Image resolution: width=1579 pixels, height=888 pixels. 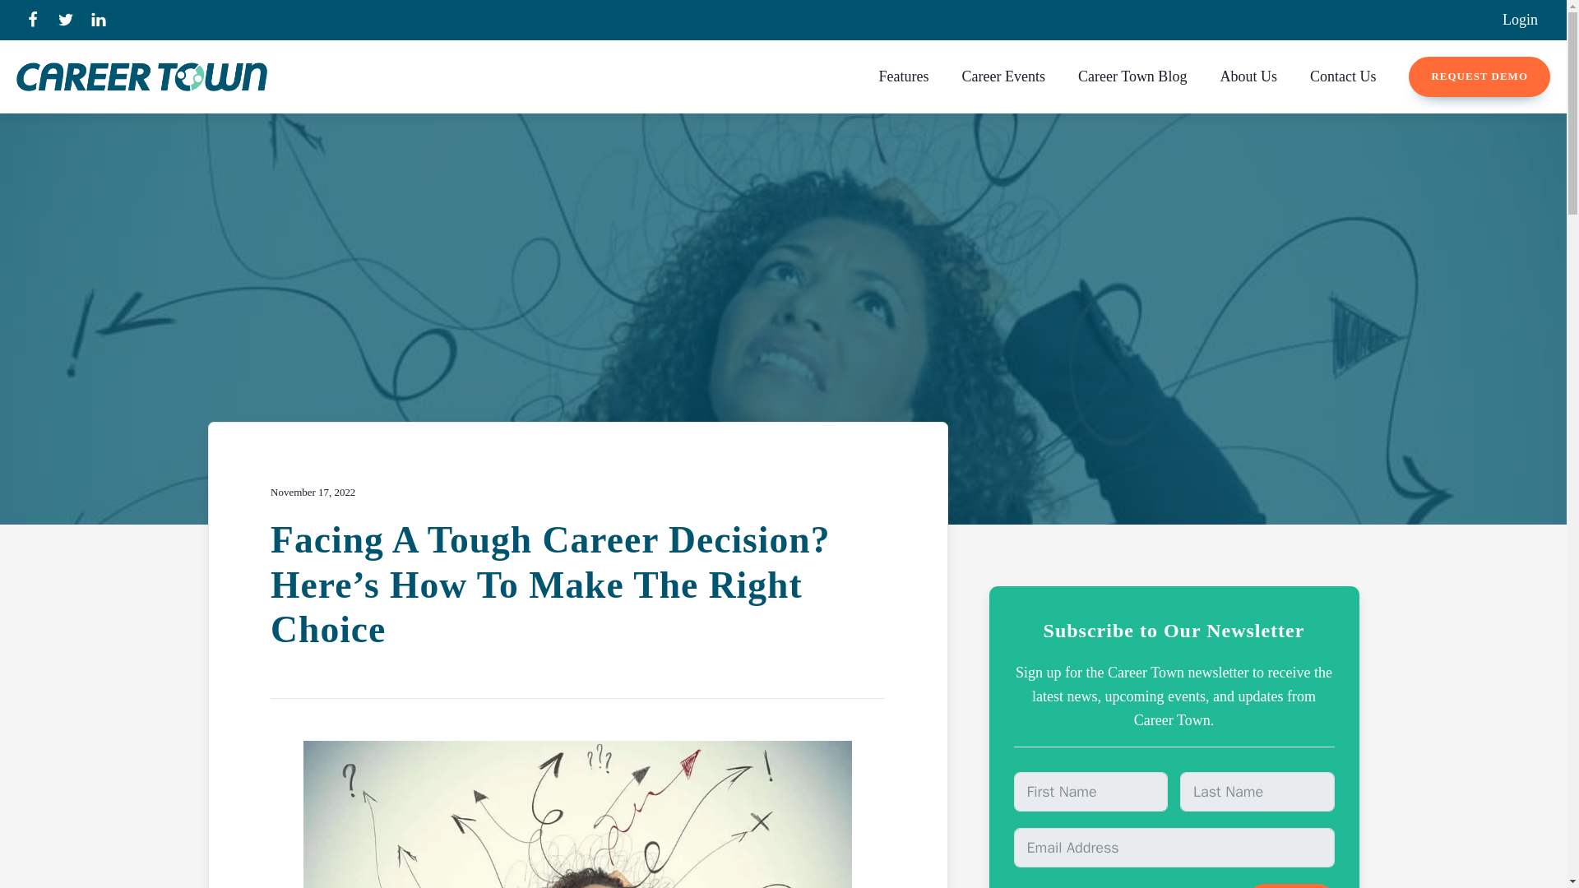 What do you see at coordinates (1479, 76) in the screenshot?
I see `REQUEST DEMO` at bounding box center [1479, 76].